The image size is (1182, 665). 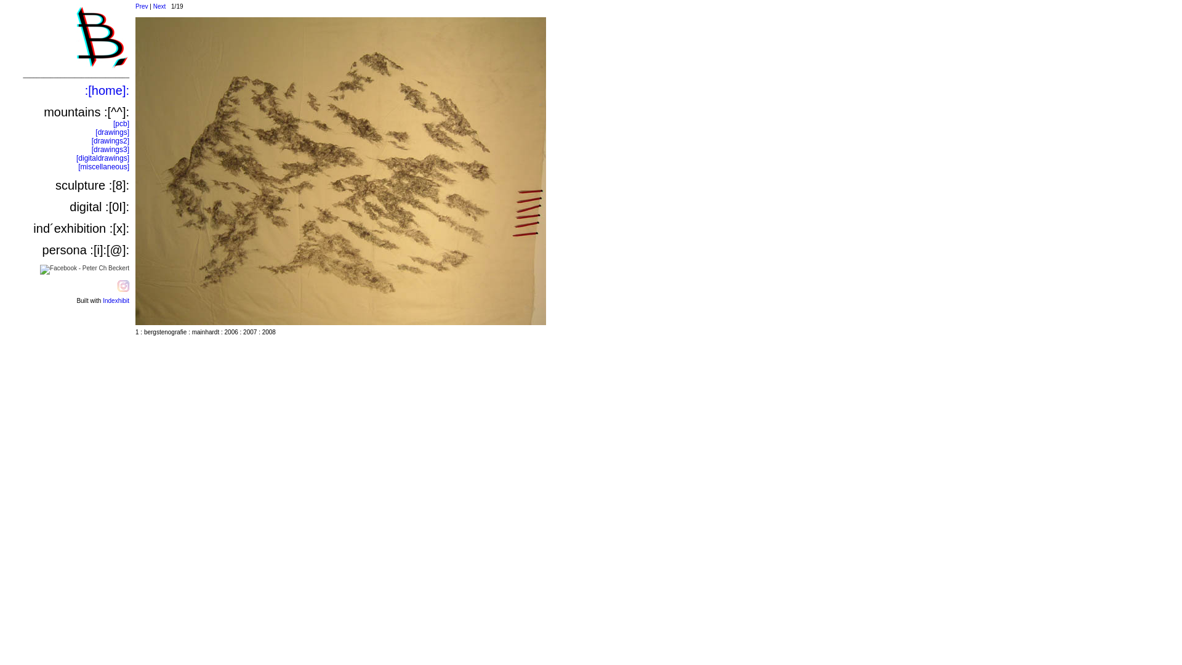 I want to click on Next, so click(x=160, y=6).